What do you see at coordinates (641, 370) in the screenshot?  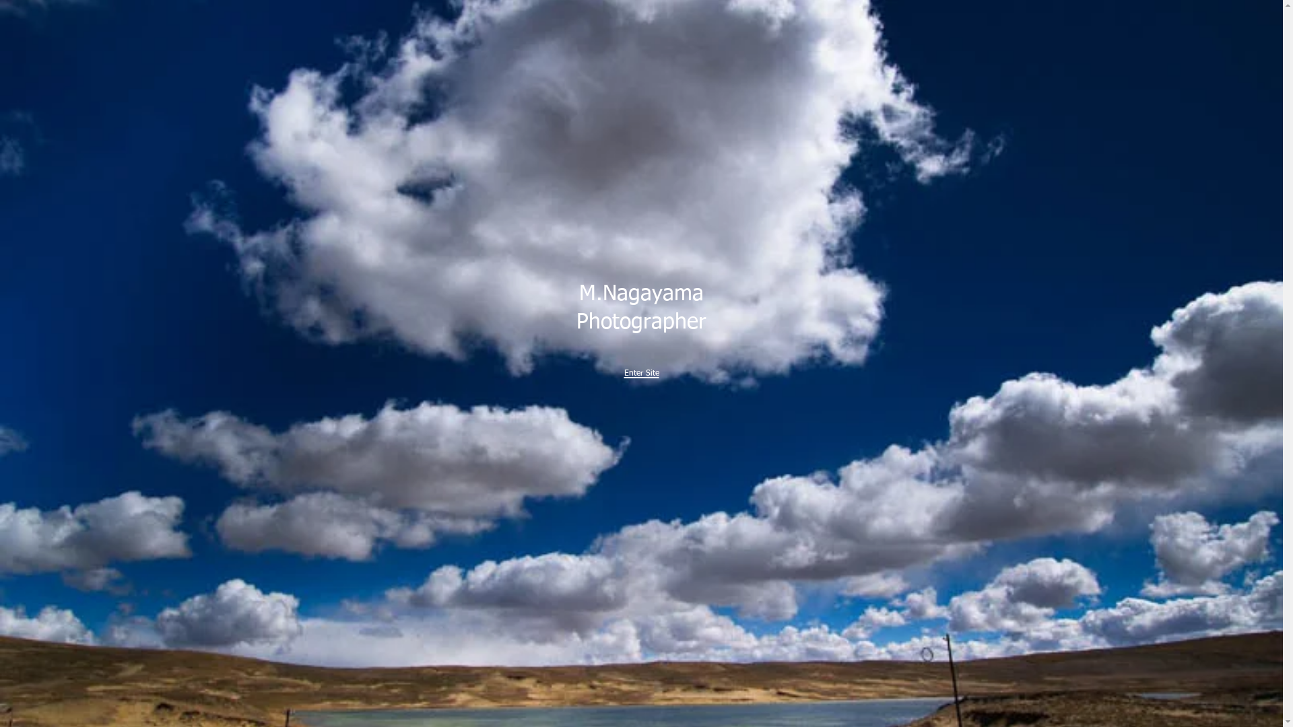 I see `Enter Site` at bounding box center [641, 370].